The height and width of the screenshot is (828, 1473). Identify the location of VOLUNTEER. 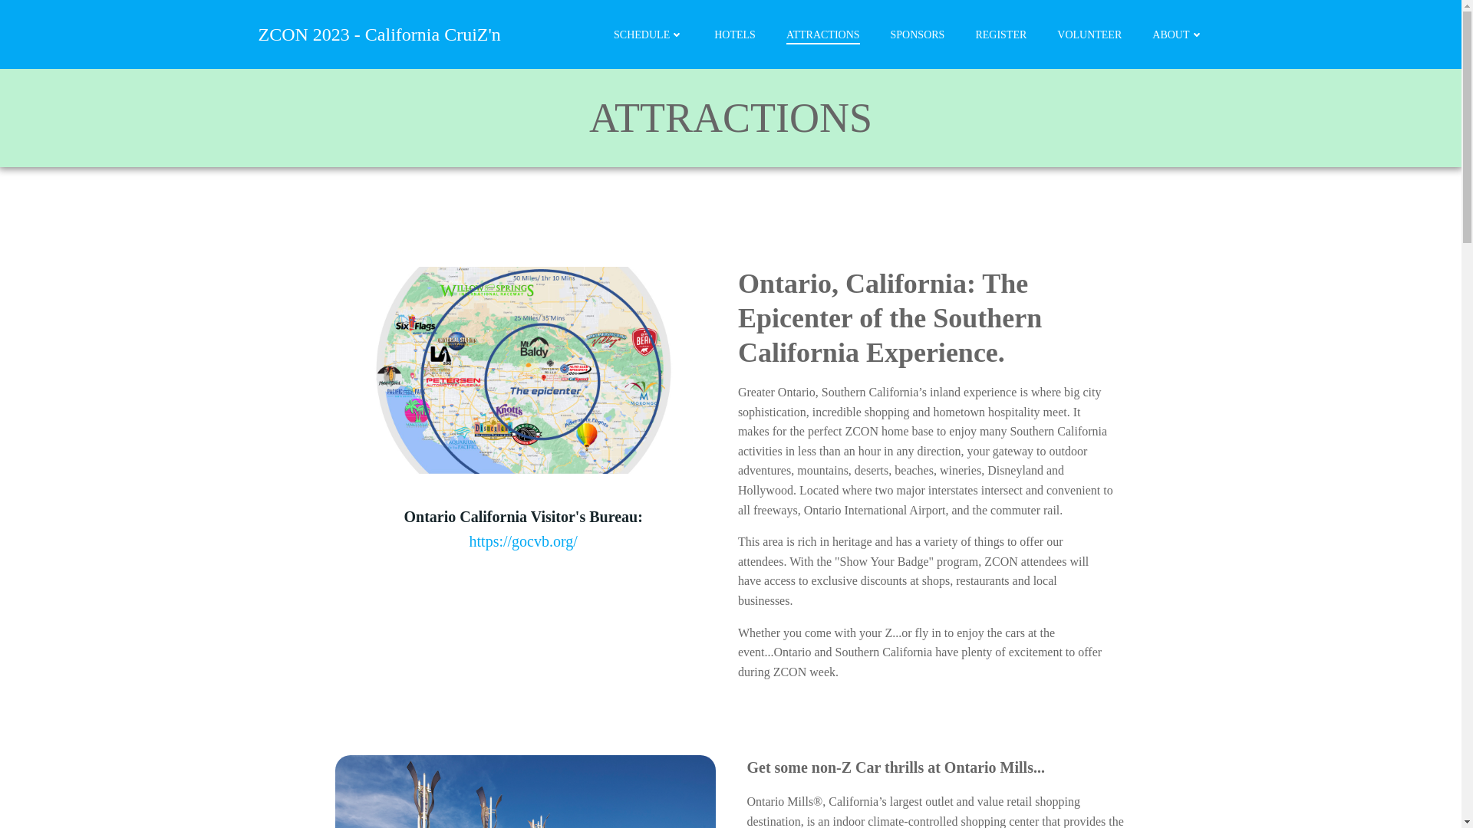
(1089, 34).